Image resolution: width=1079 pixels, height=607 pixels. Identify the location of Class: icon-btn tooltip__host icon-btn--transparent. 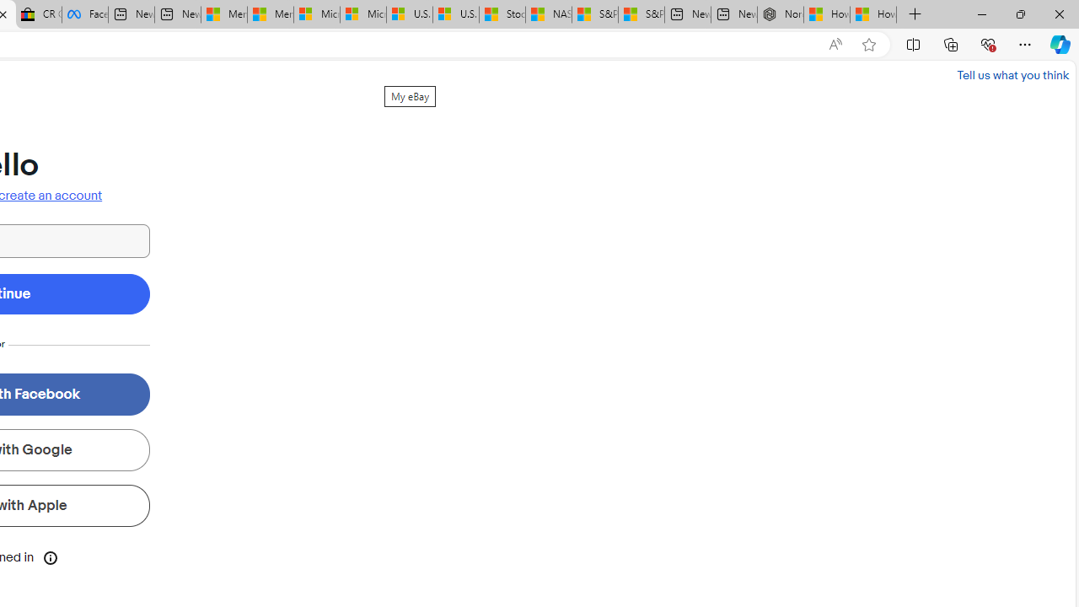
(51, 556).